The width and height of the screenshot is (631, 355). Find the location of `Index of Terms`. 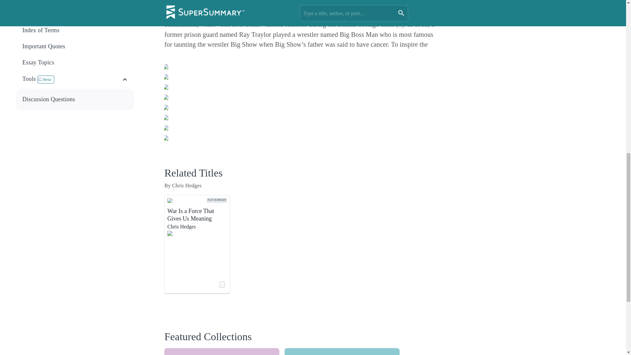

Index of Terms is located at coordinates (75, 62).